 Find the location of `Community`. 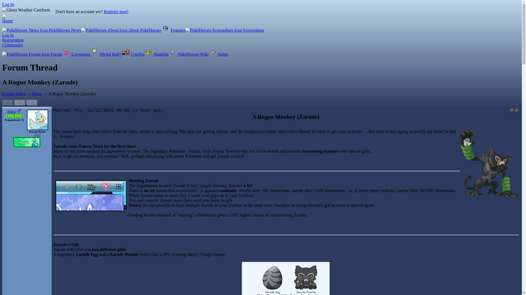

Community is located at coordinates (13, 45).